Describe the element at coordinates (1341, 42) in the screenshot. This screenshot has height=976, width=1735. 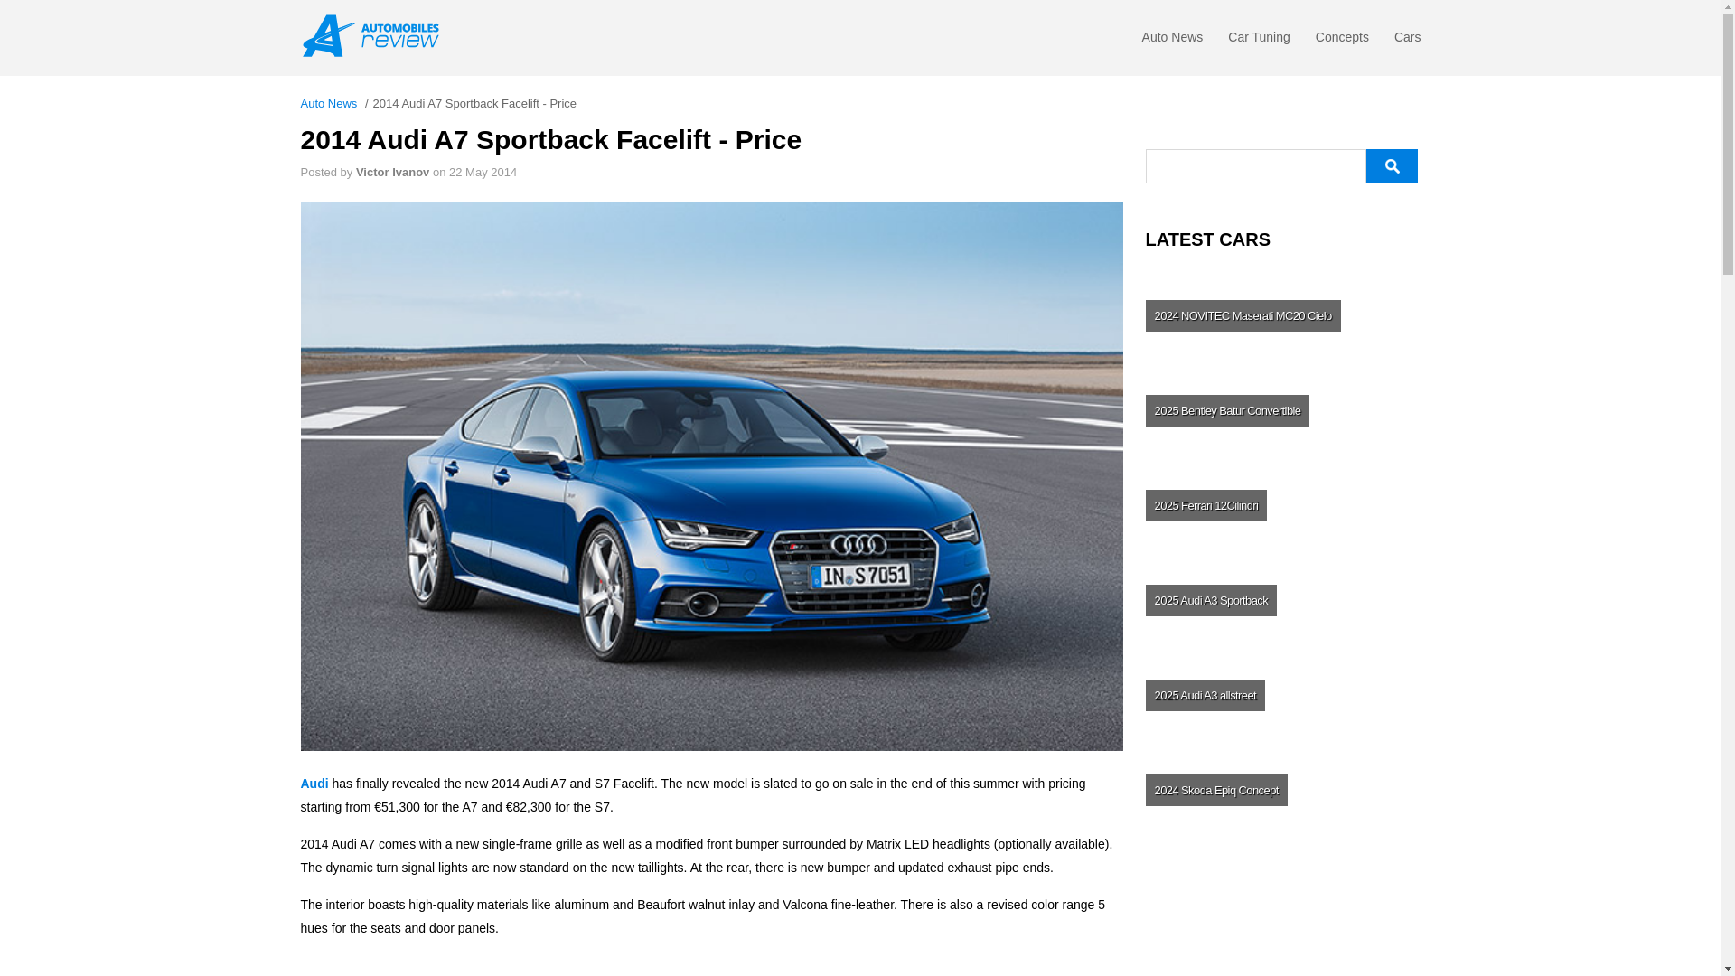
I see `Concepts` at that location.